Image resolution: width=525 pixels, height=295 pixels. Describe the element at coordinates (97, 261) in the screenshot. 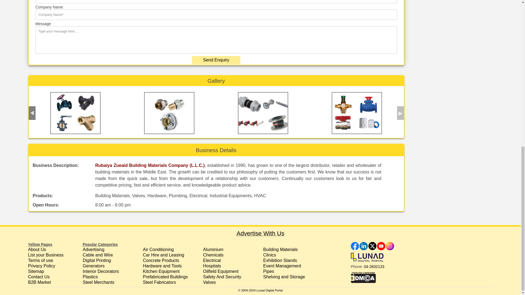

I see `Digital Printing` at that location.